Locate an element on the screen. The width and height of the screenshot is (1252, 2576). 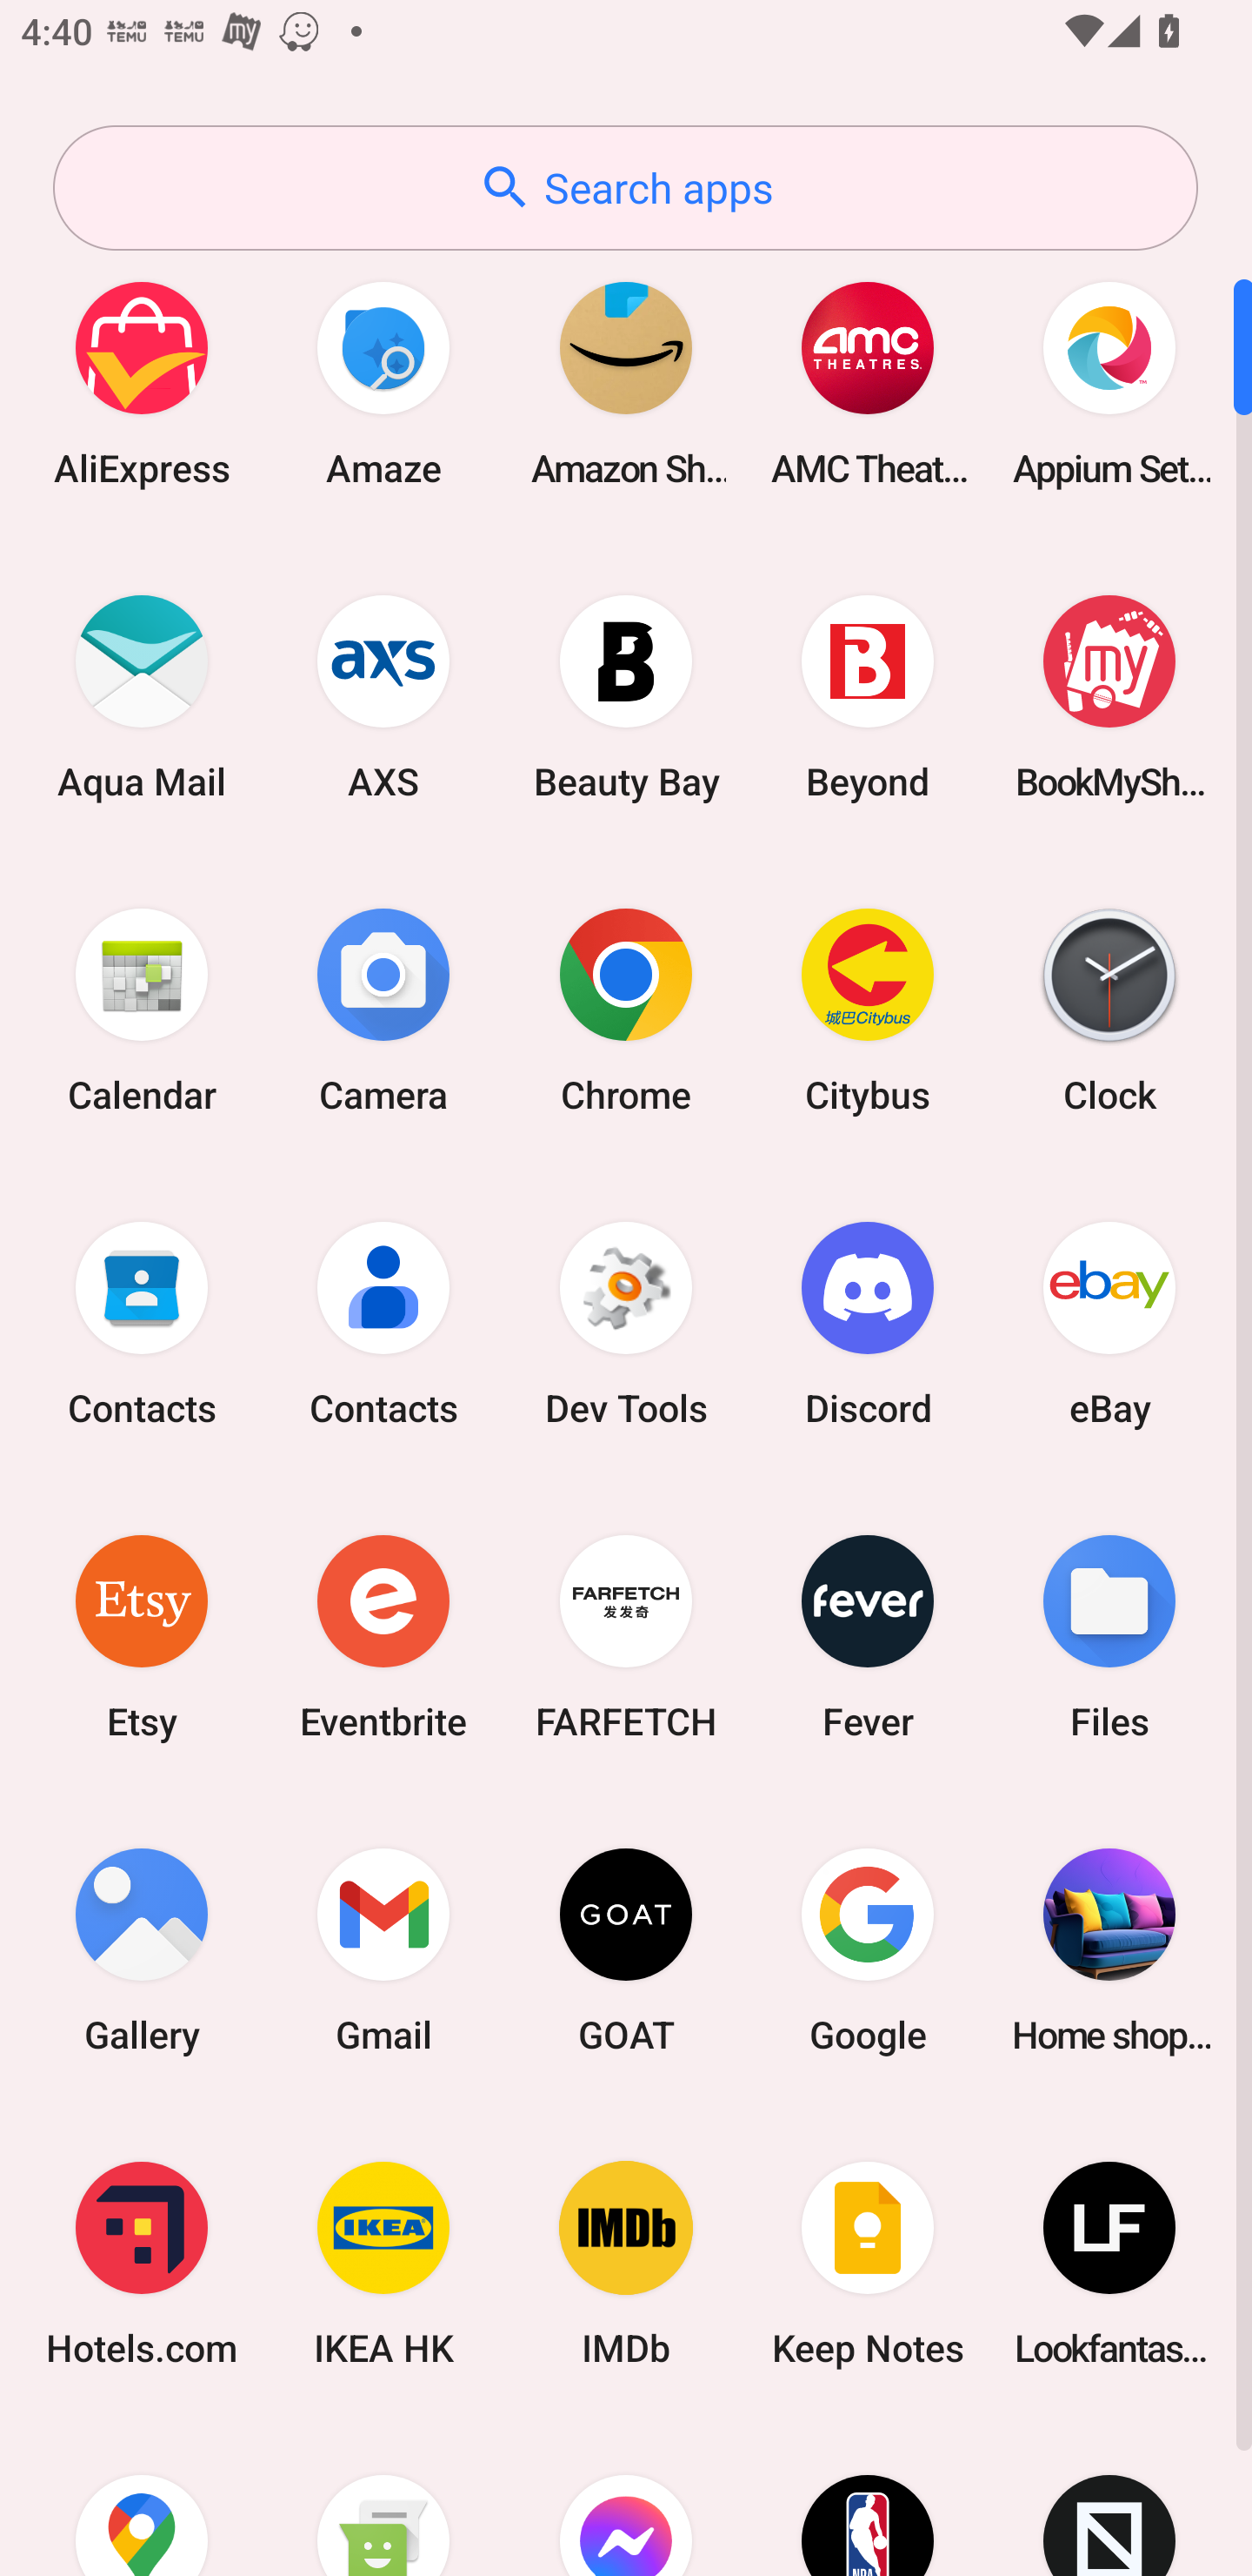
eBay is located at coordinates (1109, 1323).